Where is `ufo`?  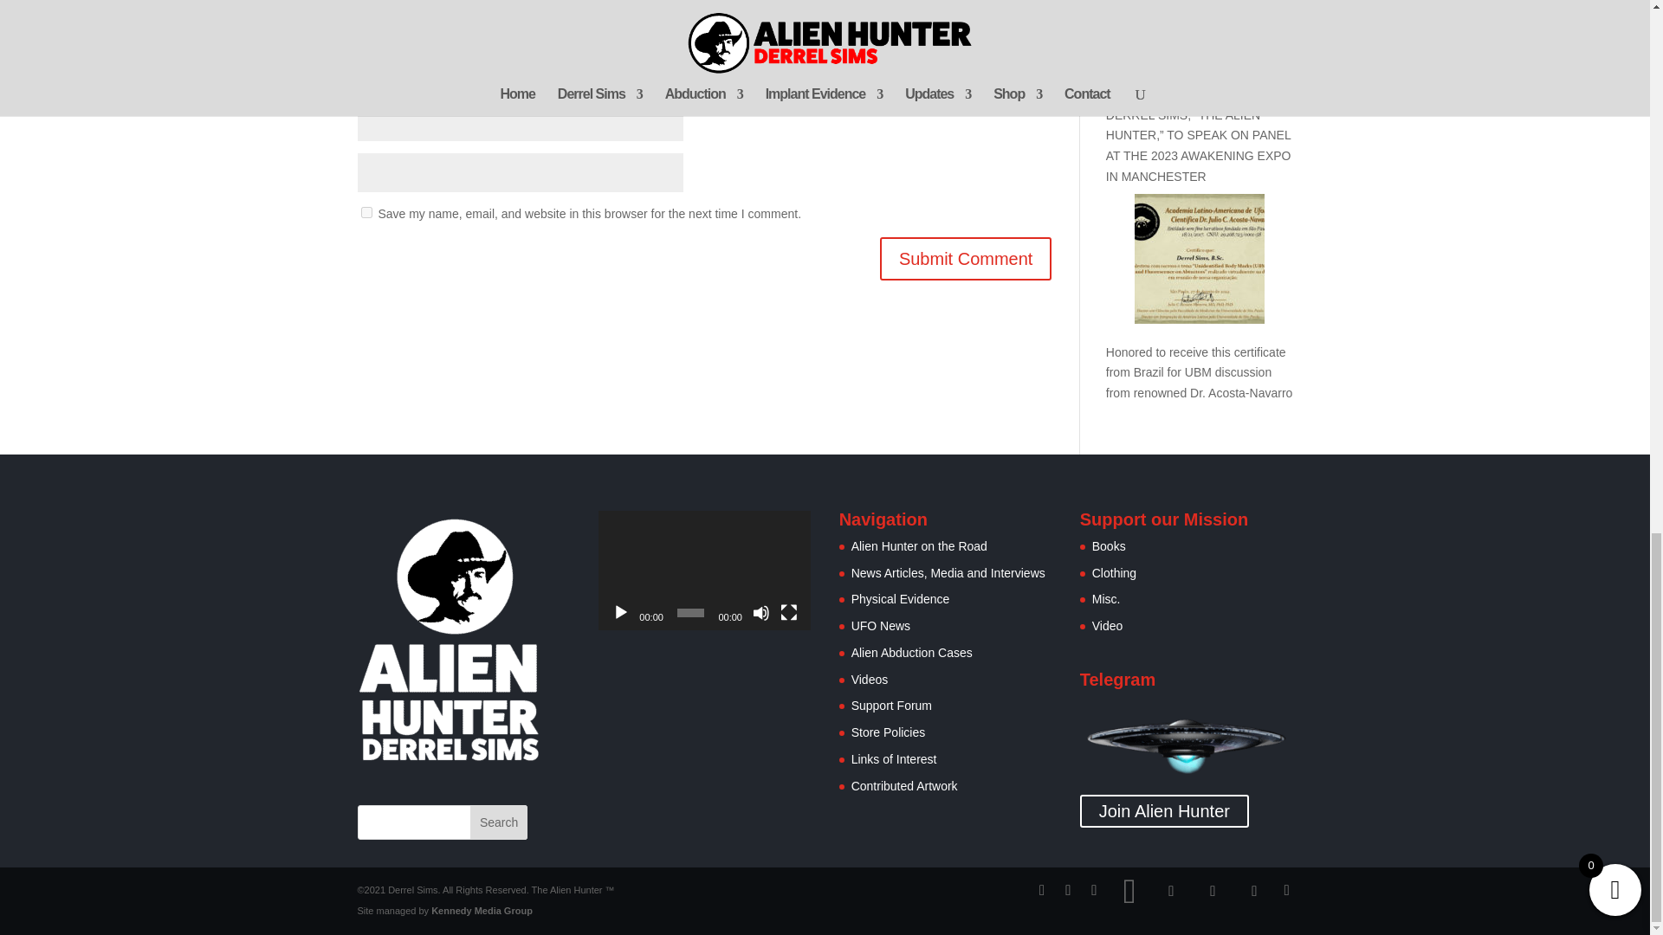
ufo is located at coordinates (1187, 743).